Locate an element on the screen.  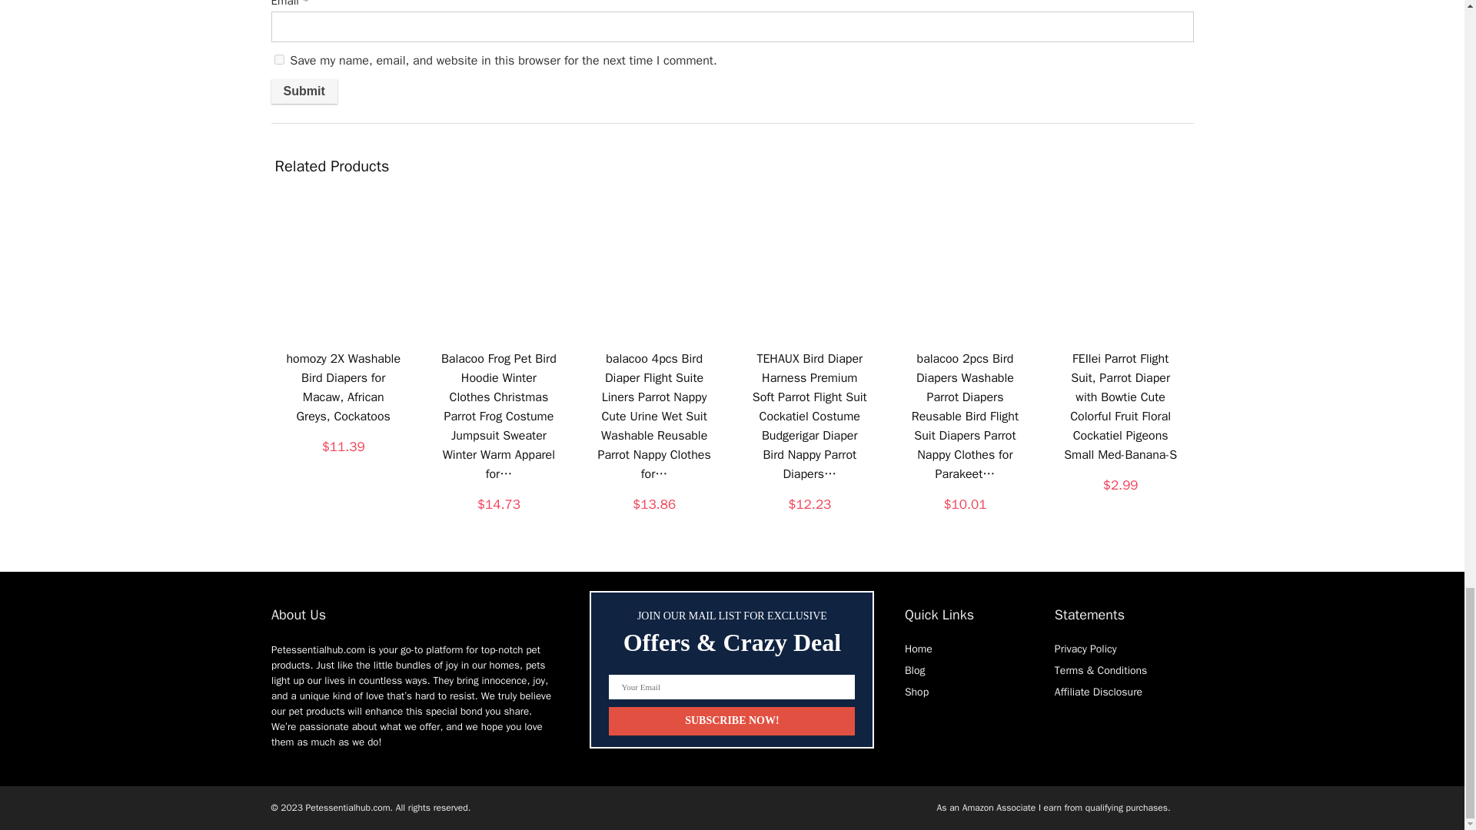
Submit is located at coordinates (303, 91).